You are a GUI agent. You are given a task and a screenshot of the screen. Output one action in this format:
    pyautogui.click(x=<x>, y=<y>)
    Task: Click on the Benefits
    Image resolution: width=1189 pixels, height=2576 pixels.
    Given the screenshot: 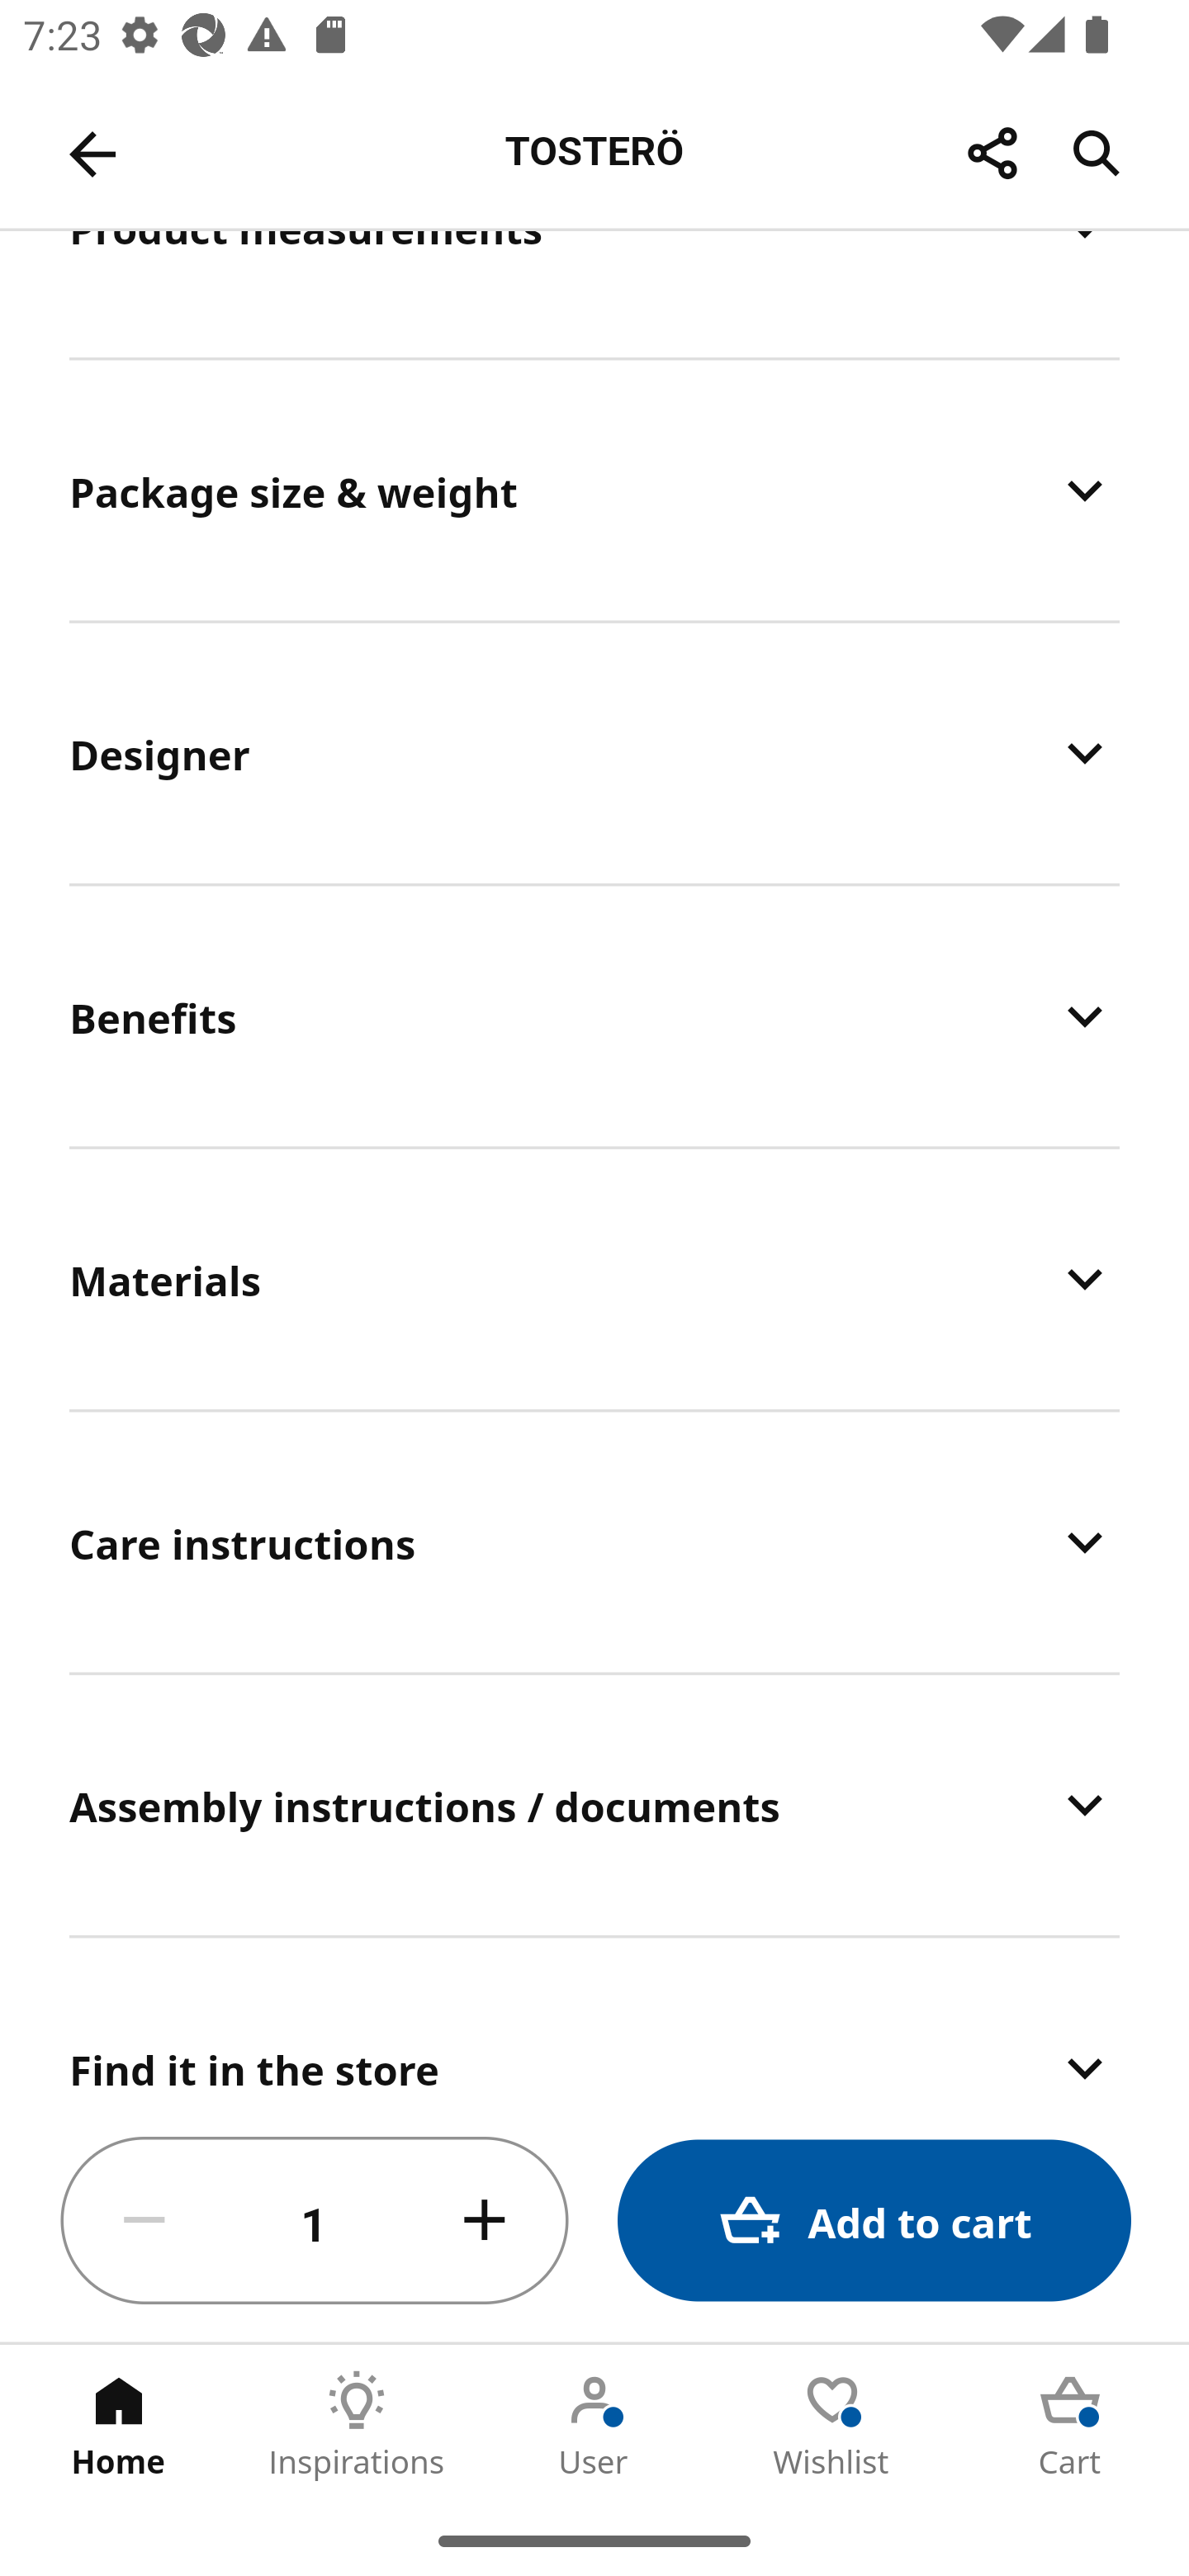 What is the action you would take?
    pyautogui.click(x=594, y=1016)
    